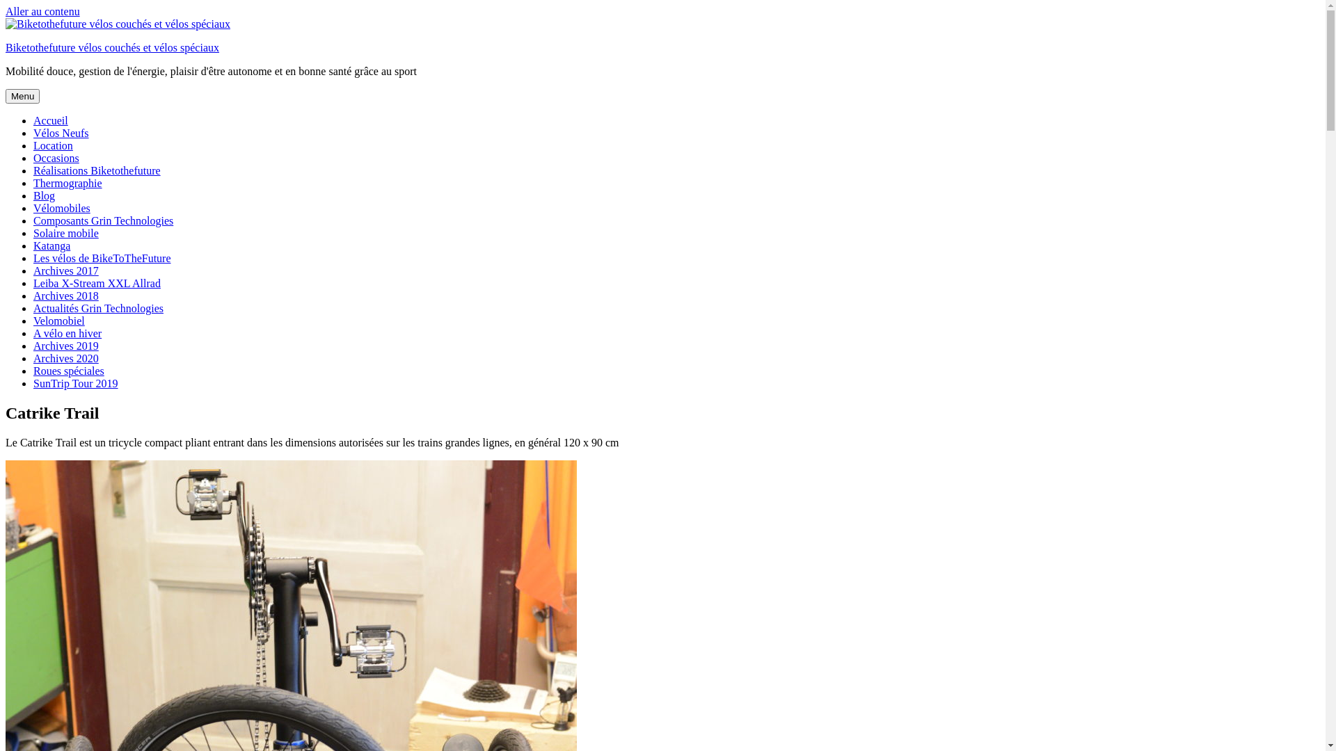  What do you see at coordinates (51, 246) in the screenshot?
I see `Katanga` at bounding box center [51, 246].